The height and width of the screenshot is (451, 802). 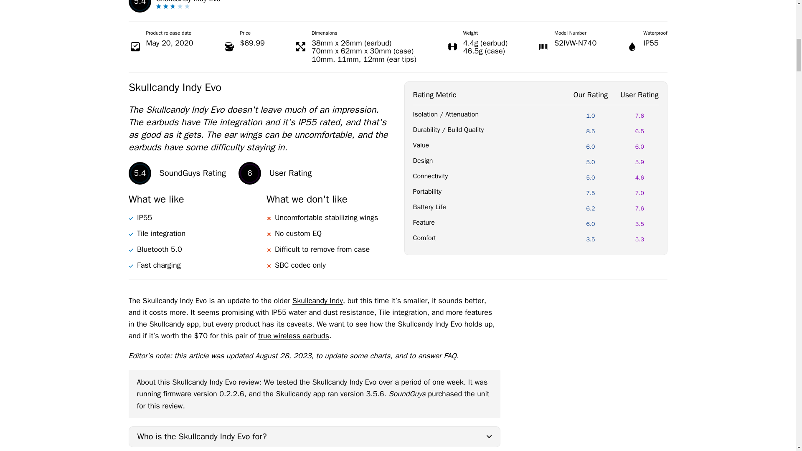 I want to click on Skullcandy Indy, so click(x=317, y=301).